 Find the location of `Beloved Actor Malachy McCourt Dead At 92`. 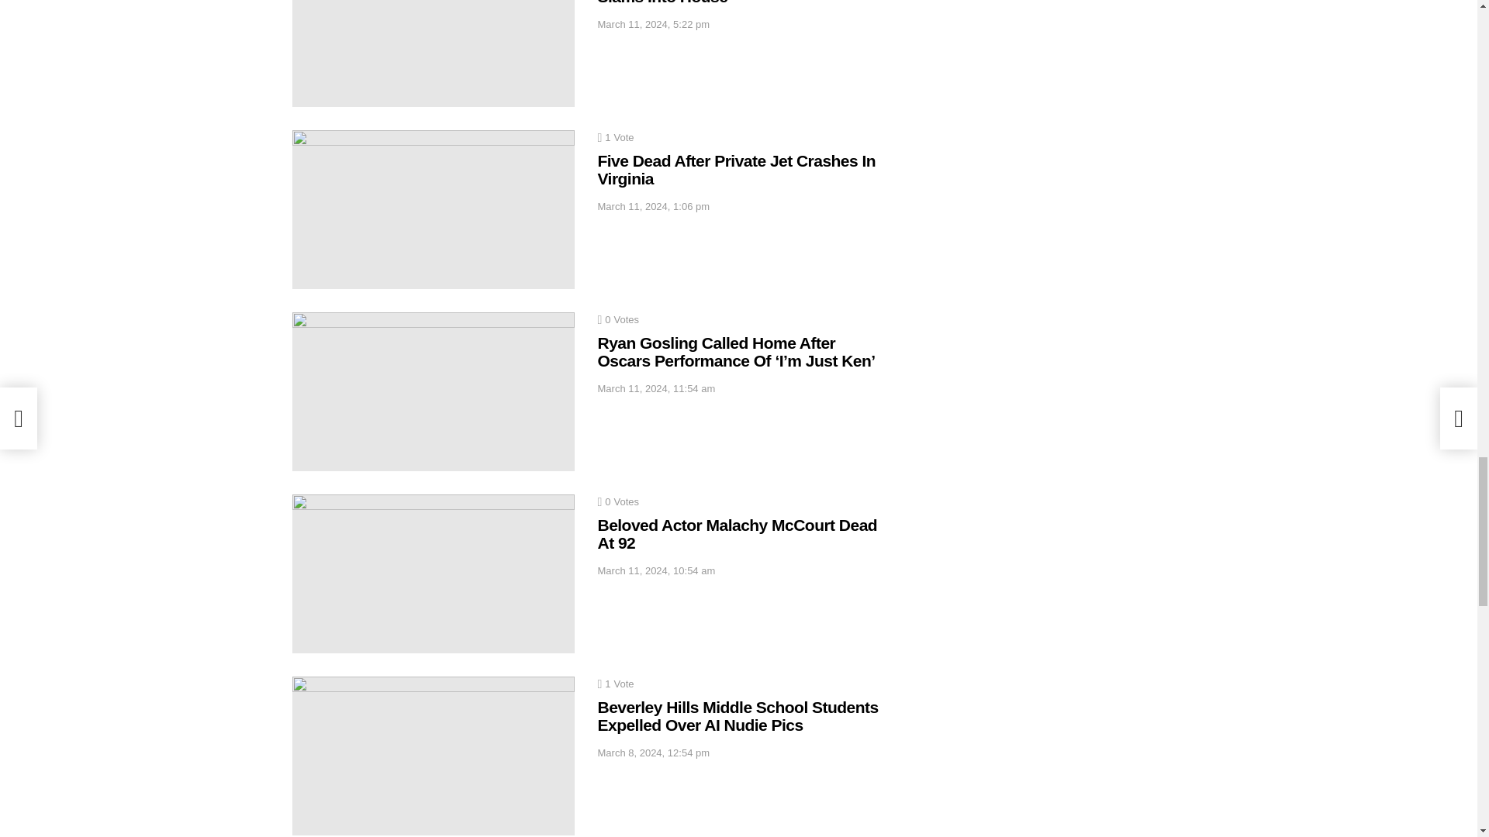

Beloved Actor Malachy McCourt Dead At 92 is located at coordinates (737, 534).